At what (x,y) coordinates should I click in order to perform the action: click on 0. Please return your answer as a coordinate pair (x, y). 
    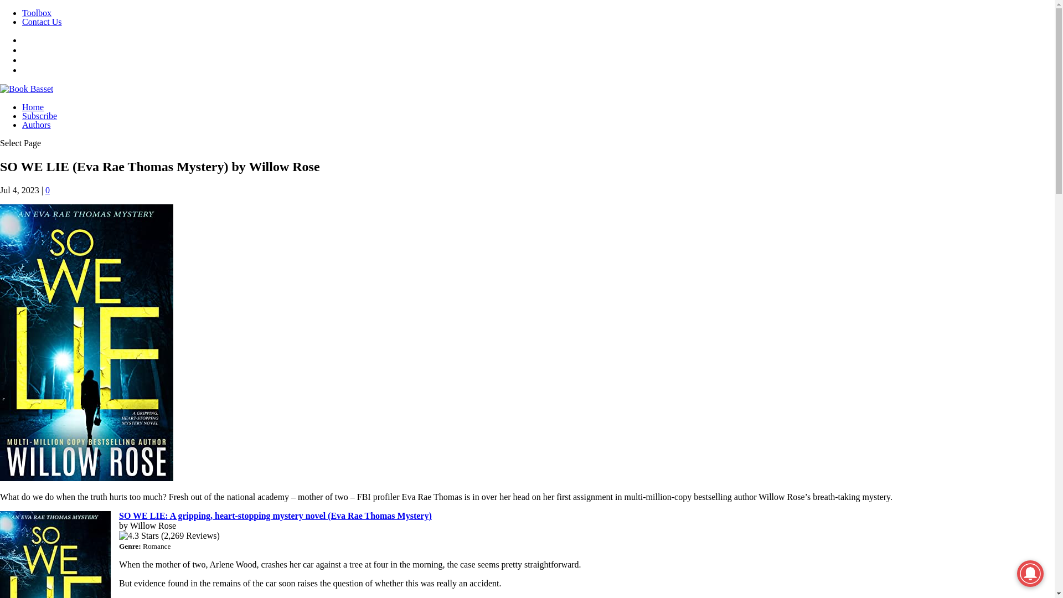
    Looking at the image, I should click on (48, 190).